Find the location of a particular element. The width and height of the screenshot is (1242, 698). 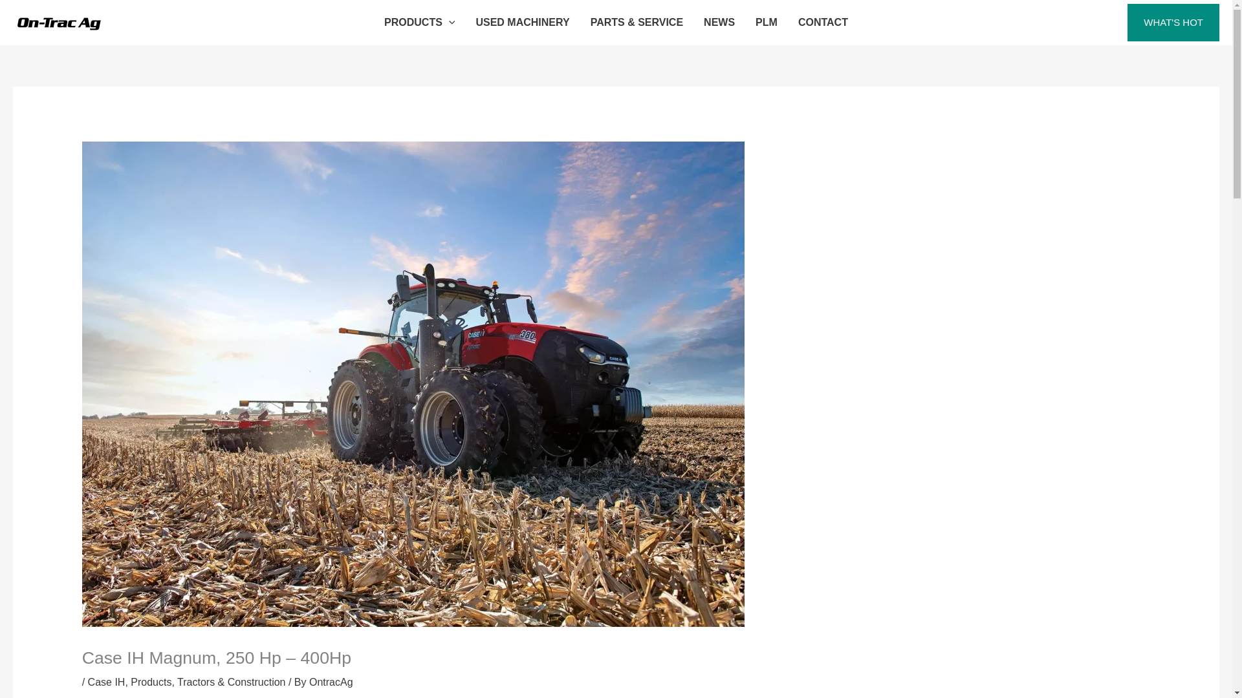

NEWS is located at coordinates (719, 23).